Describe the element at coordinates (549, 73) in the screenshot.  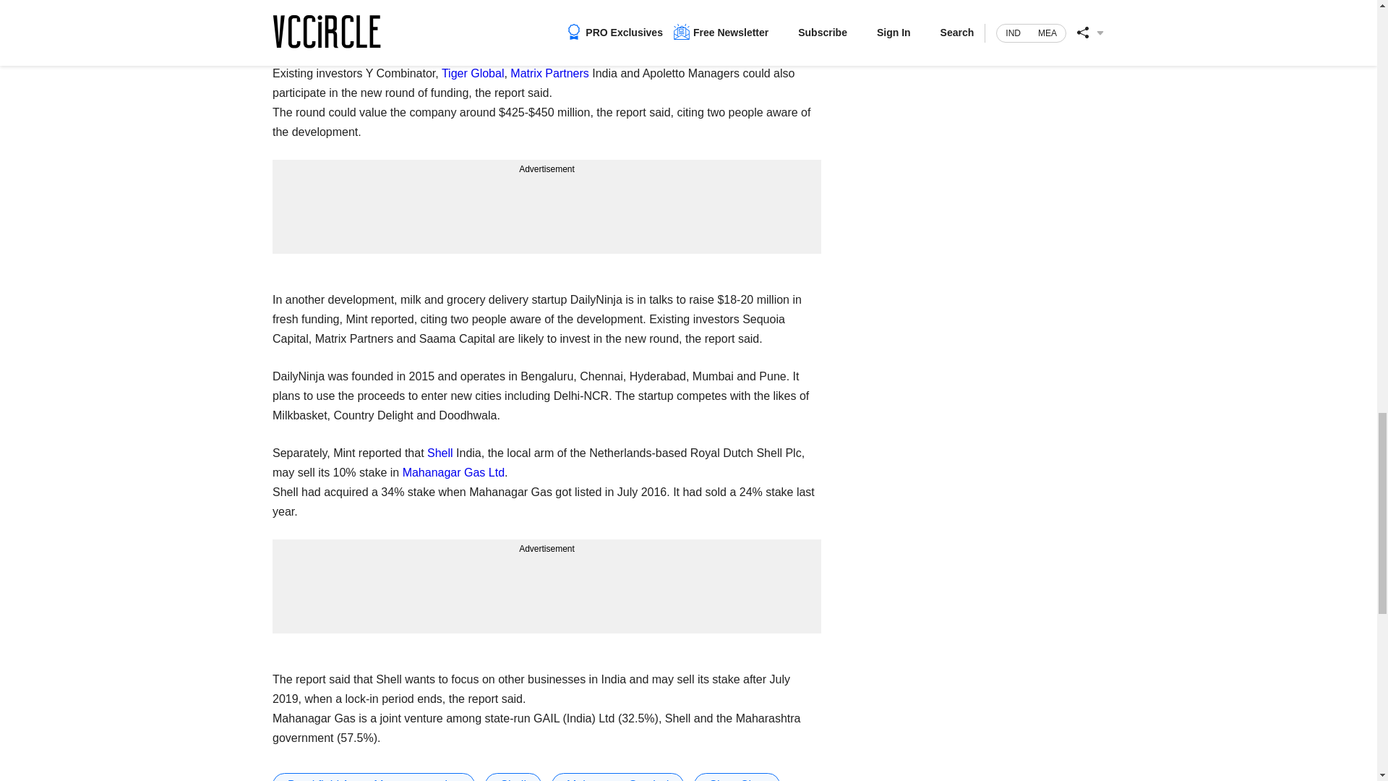
I see `Matrix Partners` at that location.